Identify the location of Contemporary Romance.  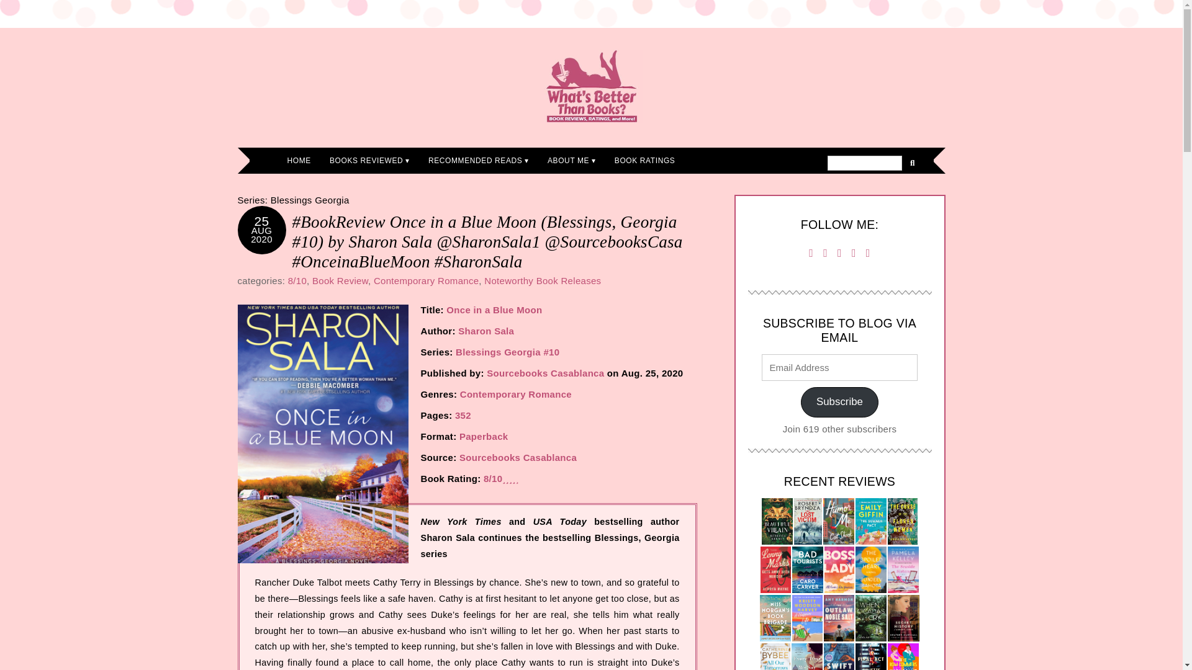
(516, 394).